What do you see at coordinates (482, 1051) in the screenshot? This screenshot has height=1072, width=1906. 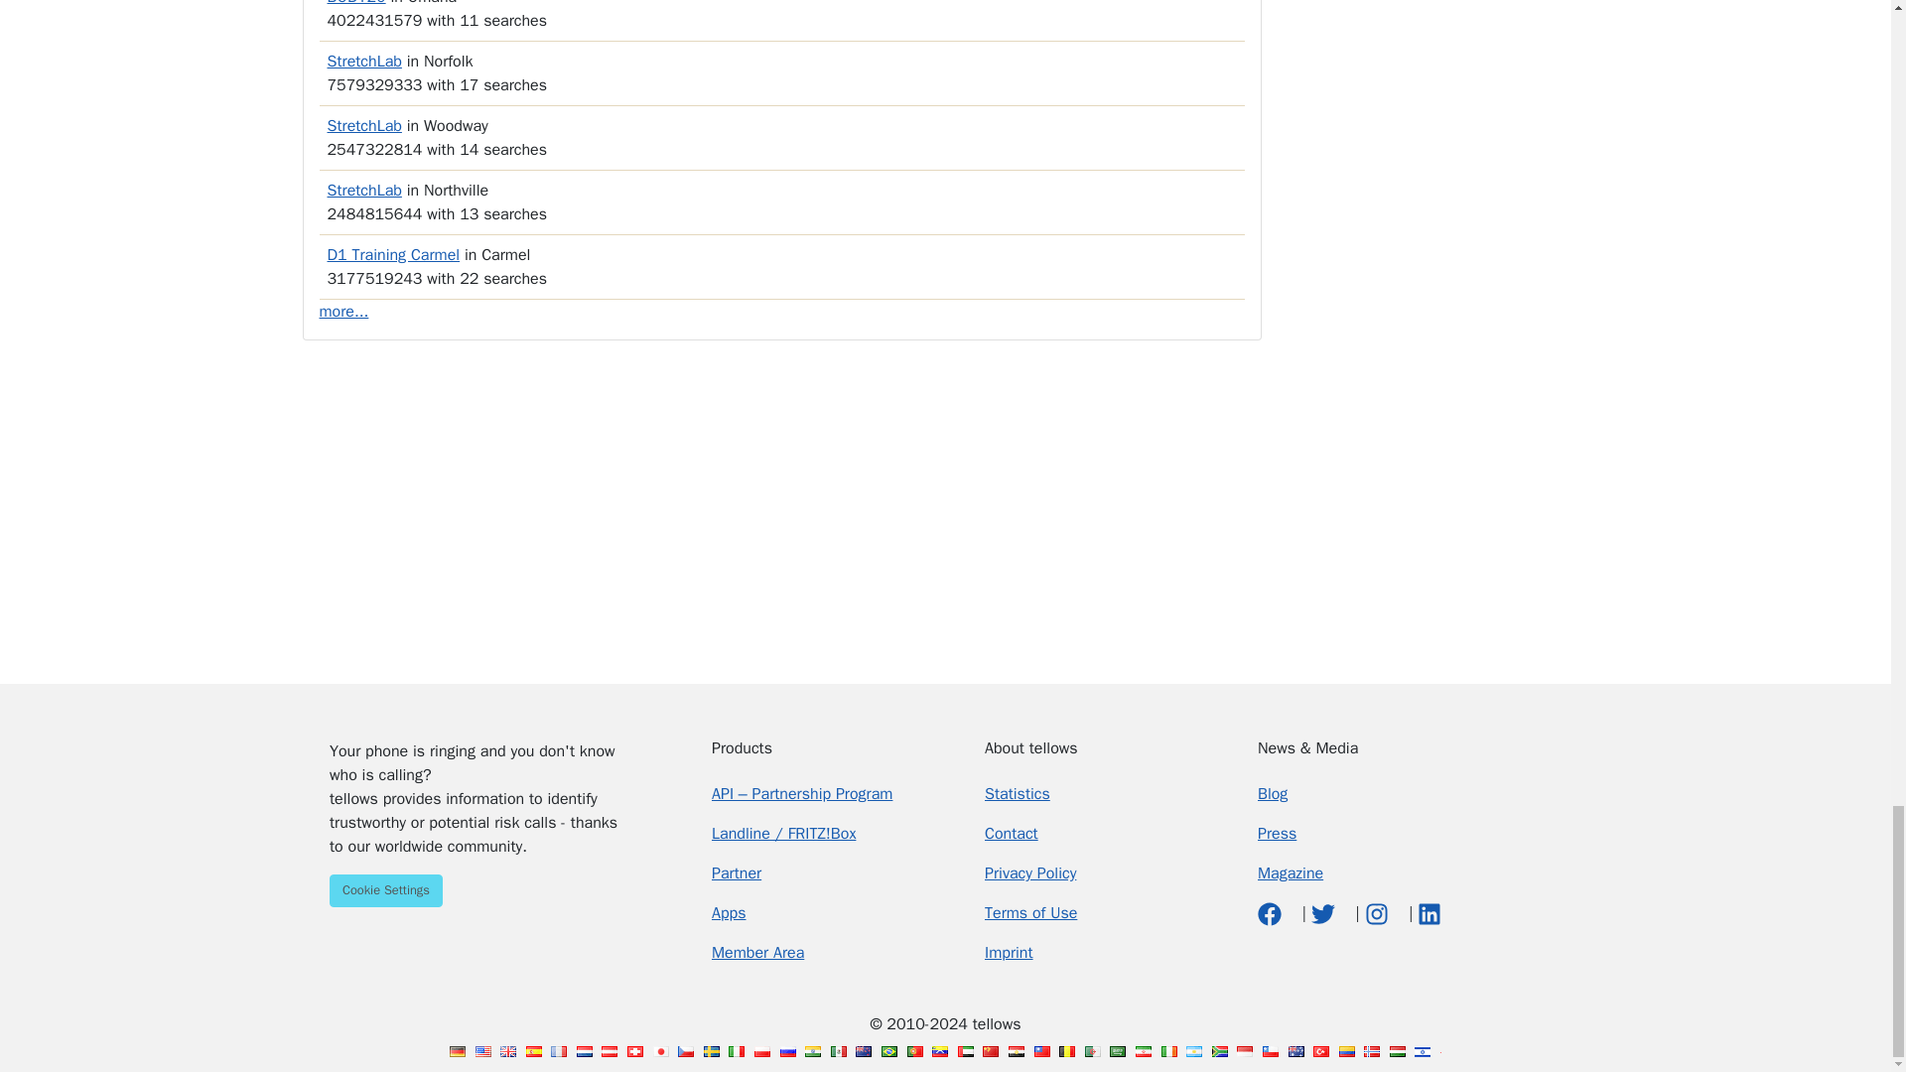 I see `tellows USA` at bounding box center [482, 1051].